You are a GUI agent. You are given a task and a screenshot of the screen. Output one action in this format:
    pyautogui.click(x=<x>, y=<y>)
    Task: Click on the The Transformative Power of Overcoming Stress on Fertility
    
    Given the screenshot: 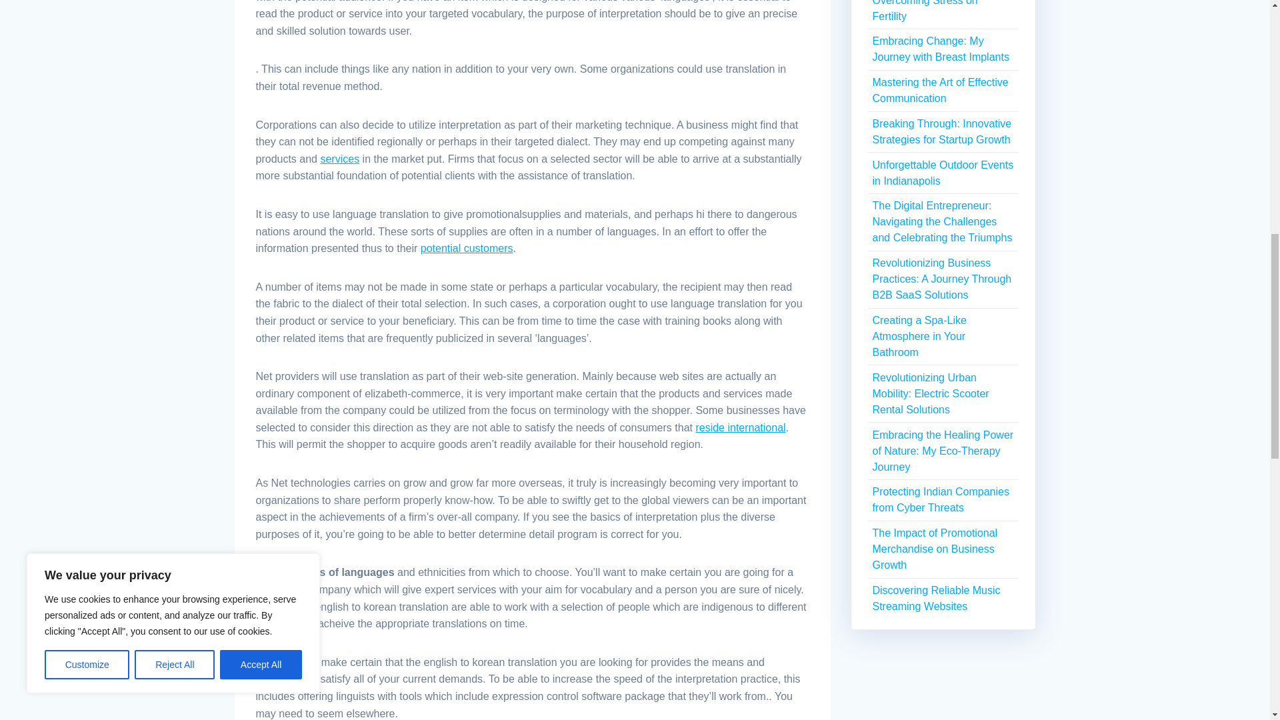 What is the action you would take?
    pyautogui.click(x=940, y=11)
    